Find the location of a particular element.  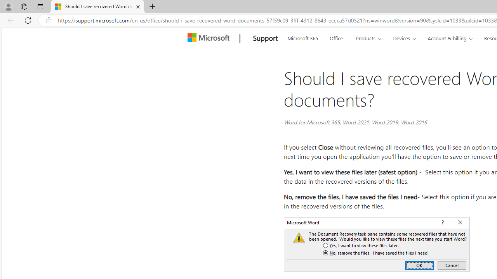

Microsoft 365 is located at coordinates (303, 37).